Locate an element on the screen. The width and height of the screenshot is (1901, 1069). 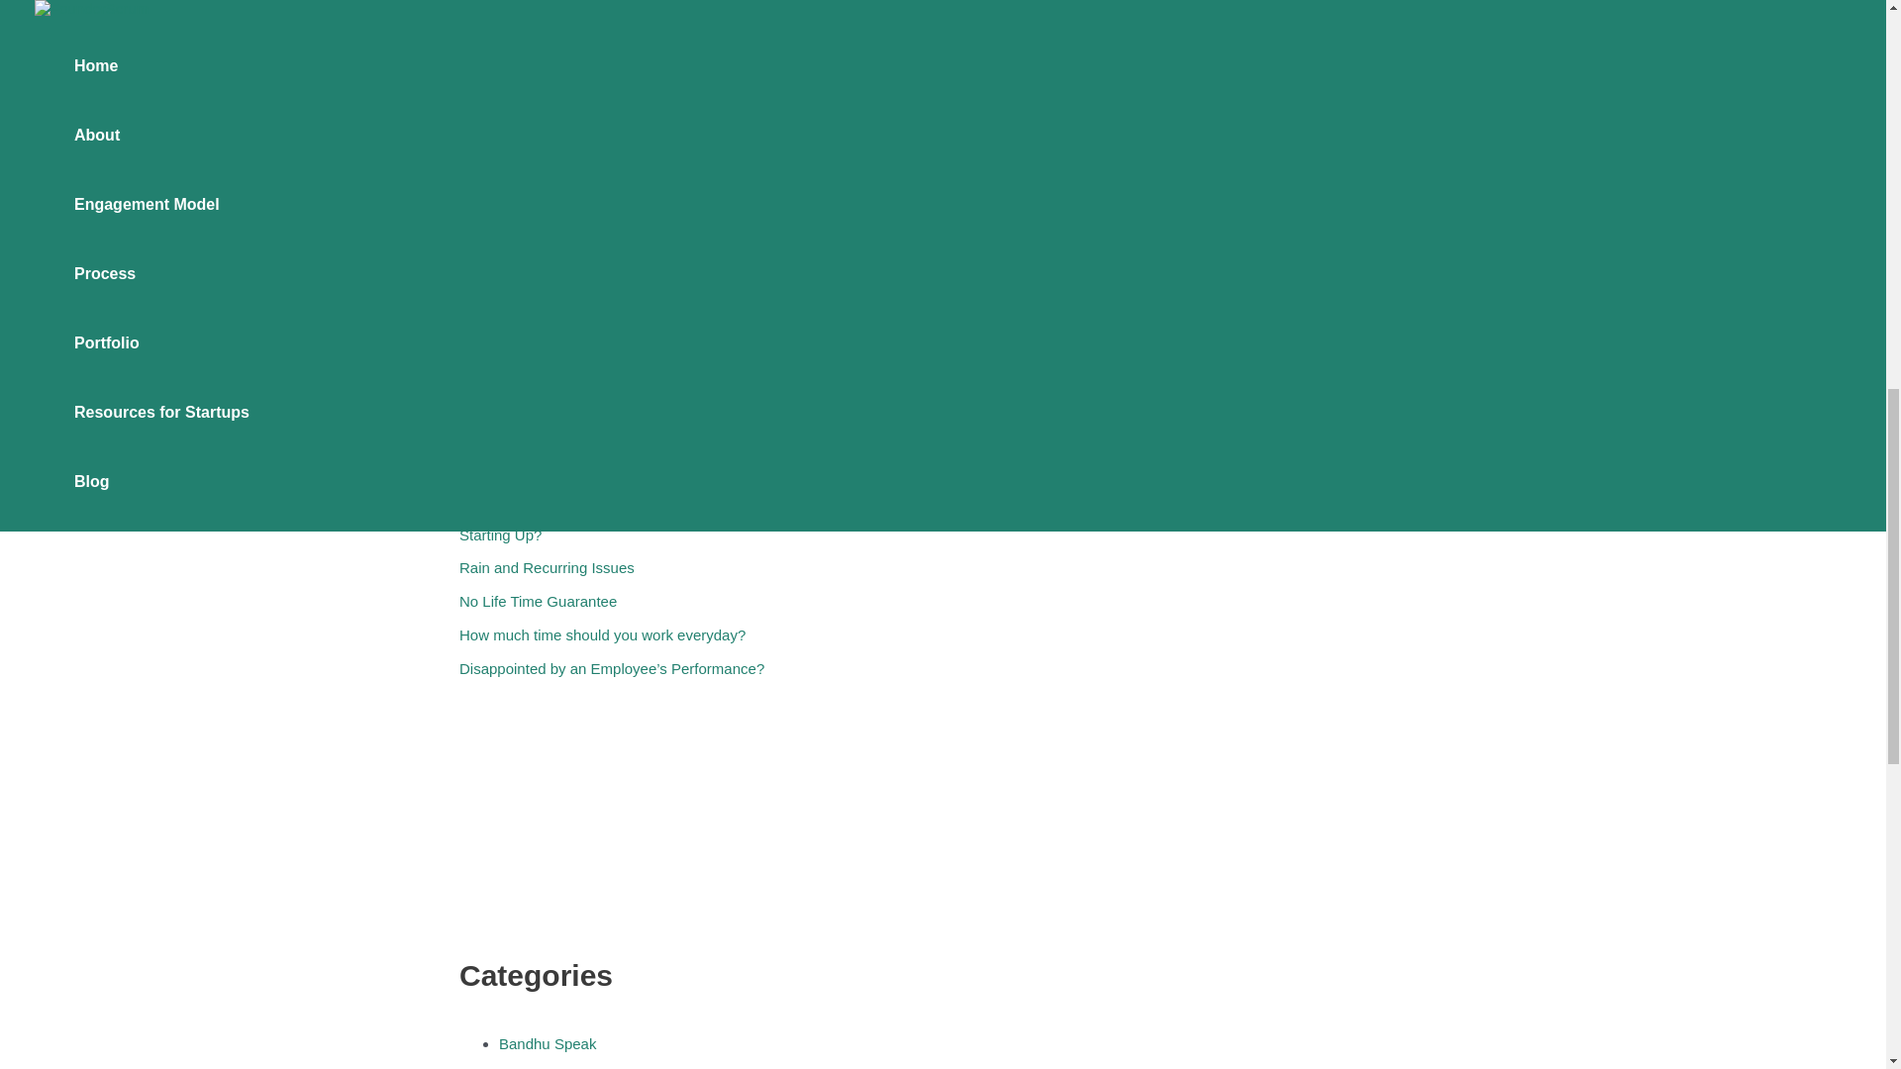
Rain and Recurring Issues is located at coordinates (547, 567).